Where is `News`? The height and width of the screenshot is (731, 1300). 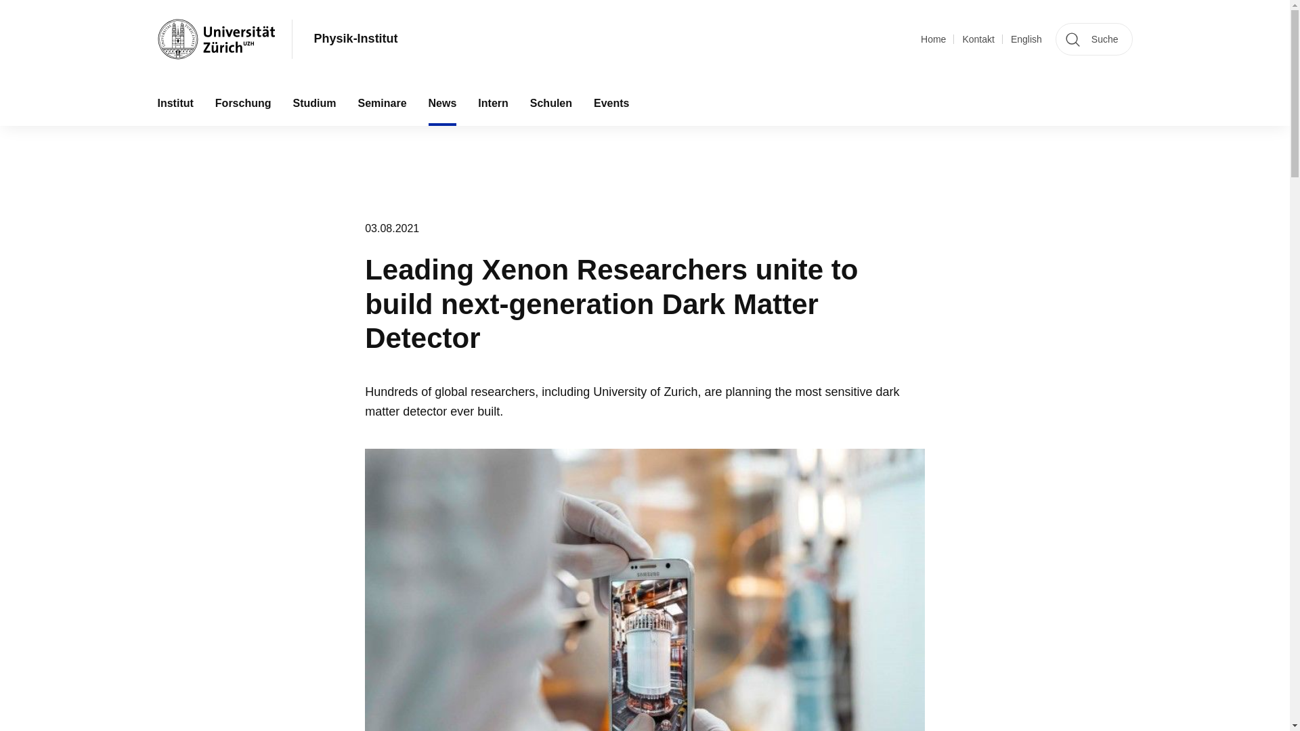
News is located at coordinates (443, 103).